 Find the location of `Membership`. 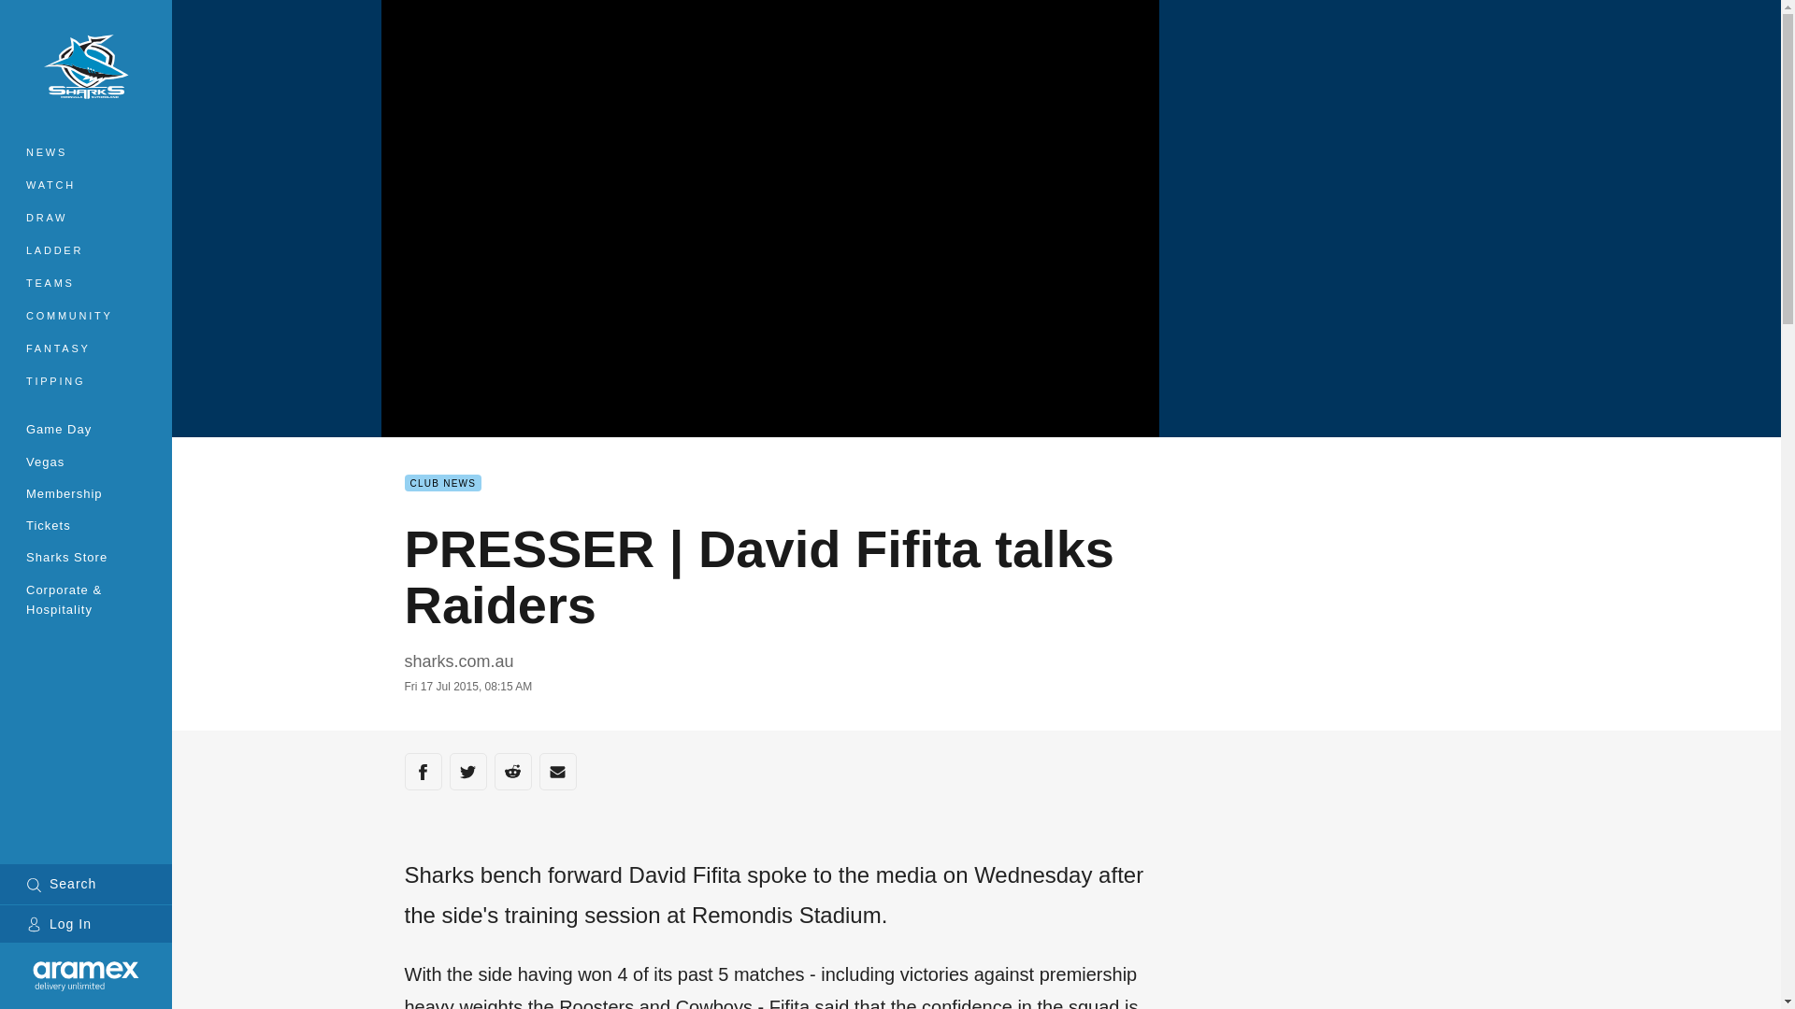

Membership is located at coordinates (86, 493).